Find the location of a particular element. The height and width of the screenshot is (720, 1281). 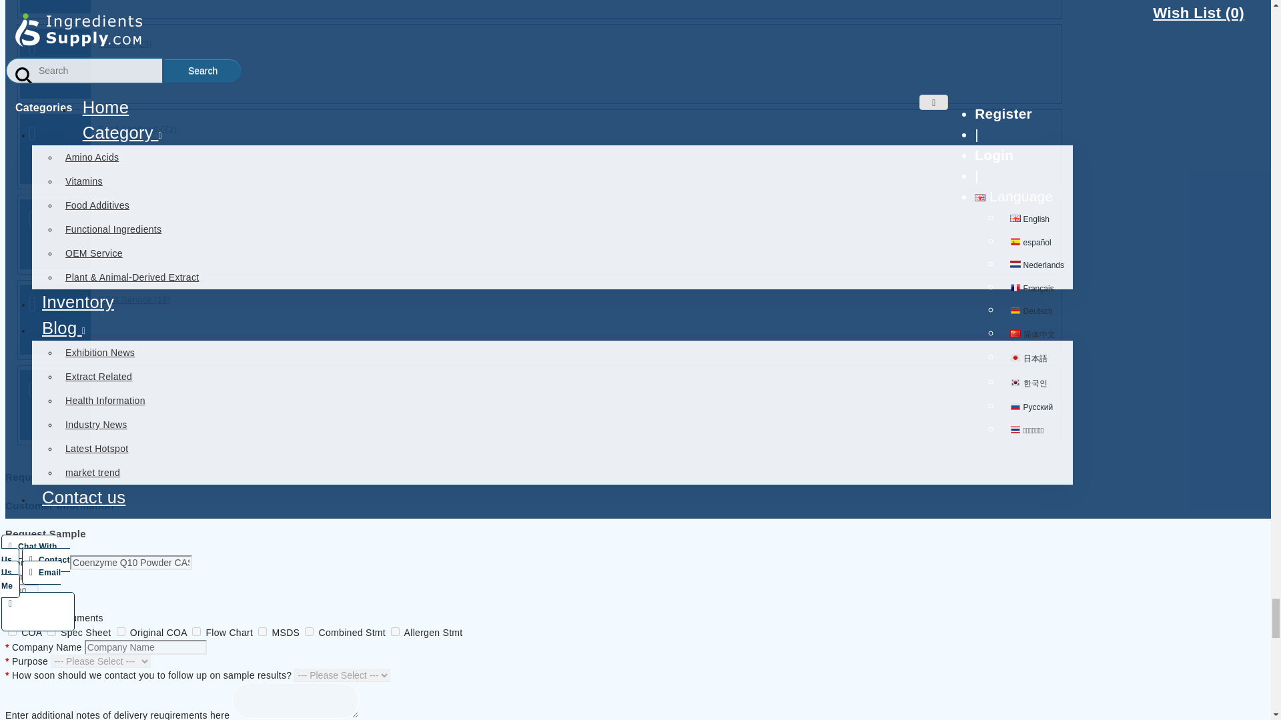

Flow Chart is located at coordinates (196, 631).